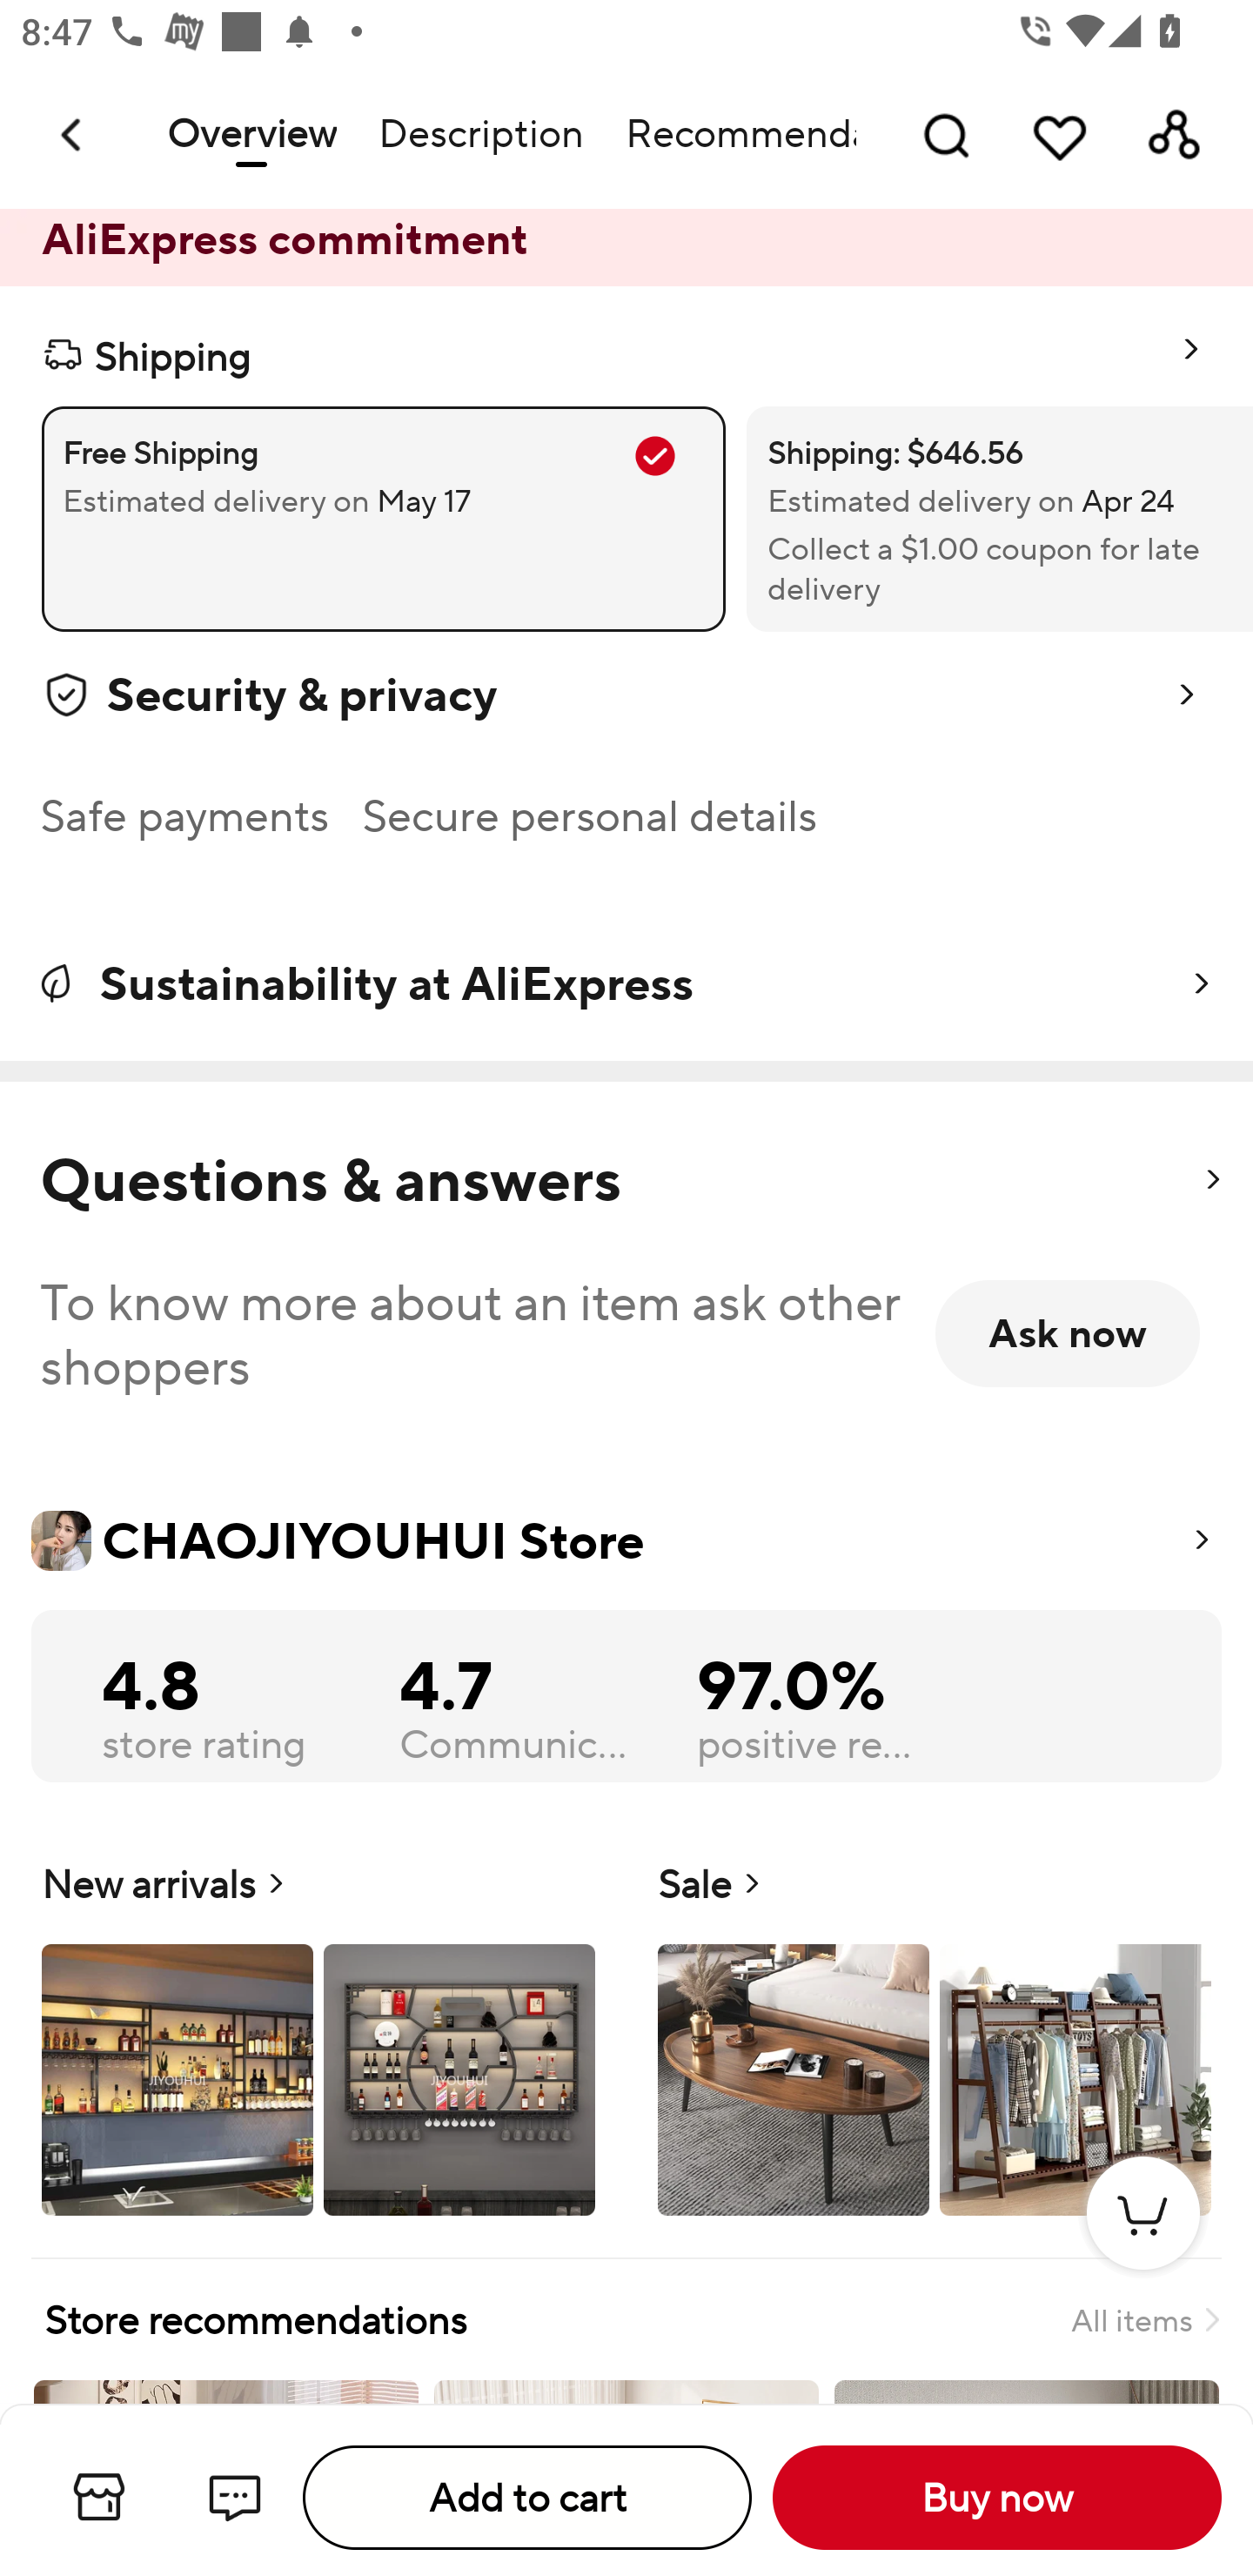  Describe the element at coordinates (730, 135) in the screenshot. I see `Recommendations` at that location.